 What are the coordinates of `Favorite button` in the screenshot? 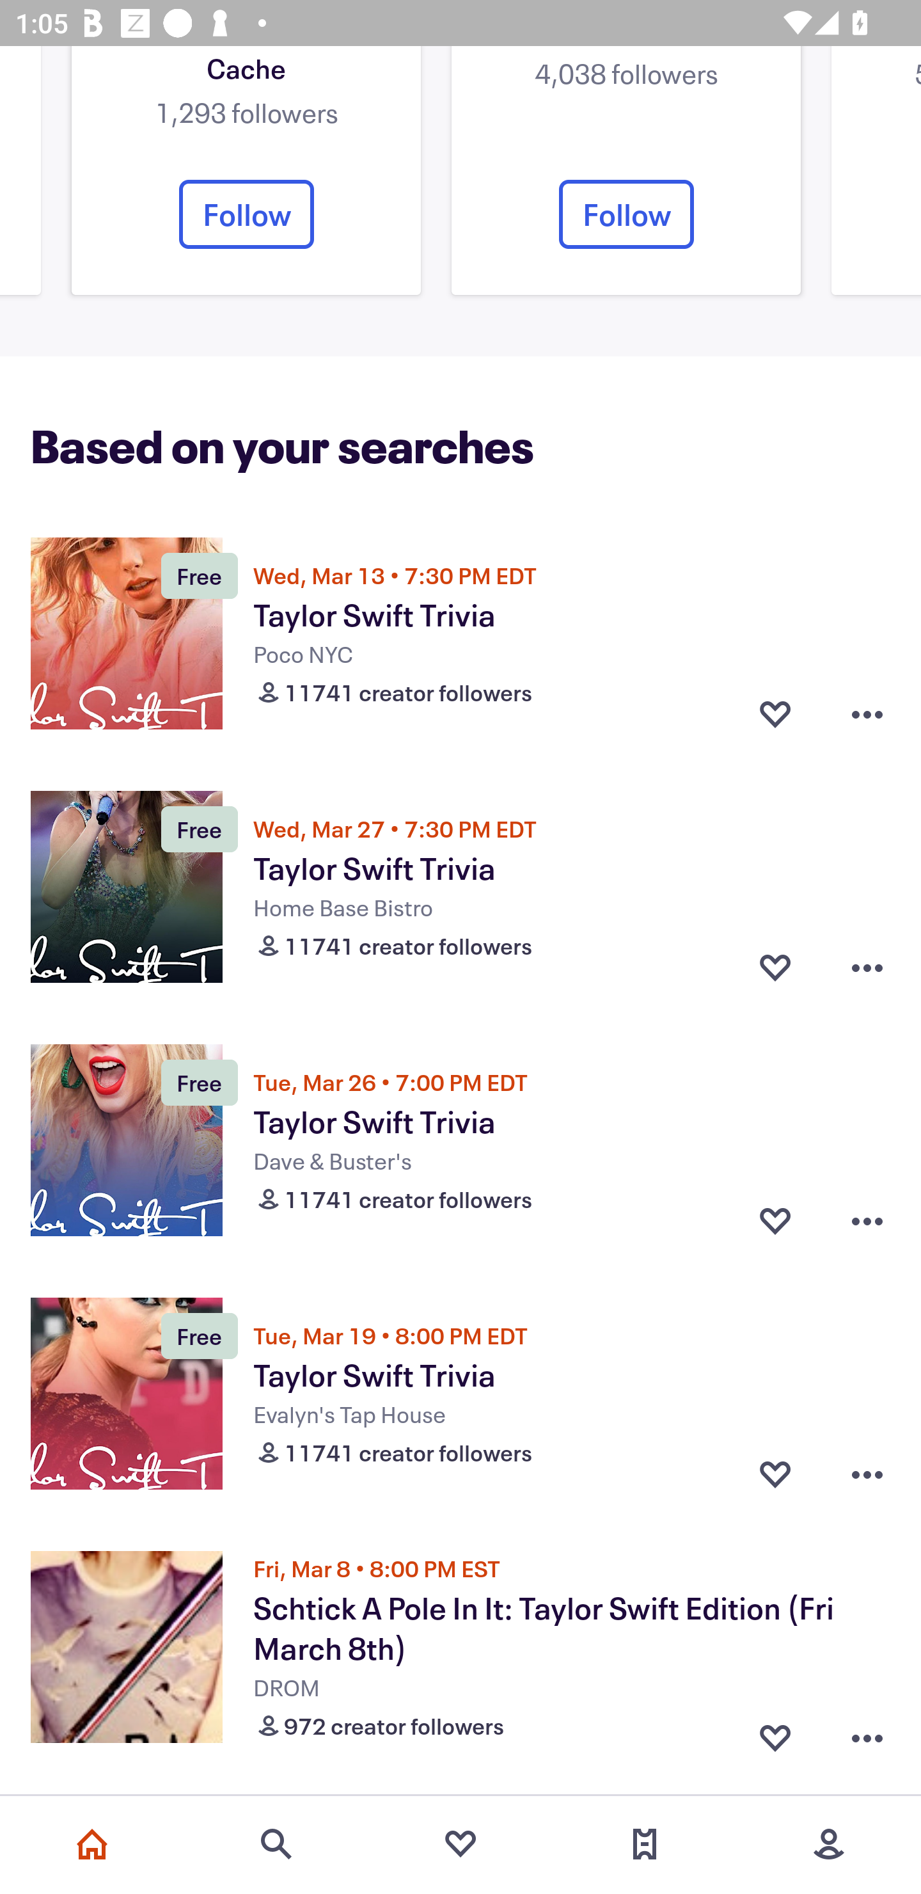 It's located at (775, 713).